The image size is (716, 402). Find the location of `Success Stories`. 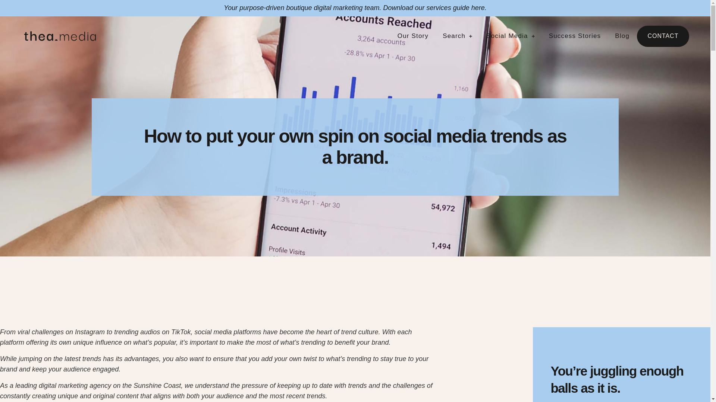

Success Stories is located at coordinates (575, 36).